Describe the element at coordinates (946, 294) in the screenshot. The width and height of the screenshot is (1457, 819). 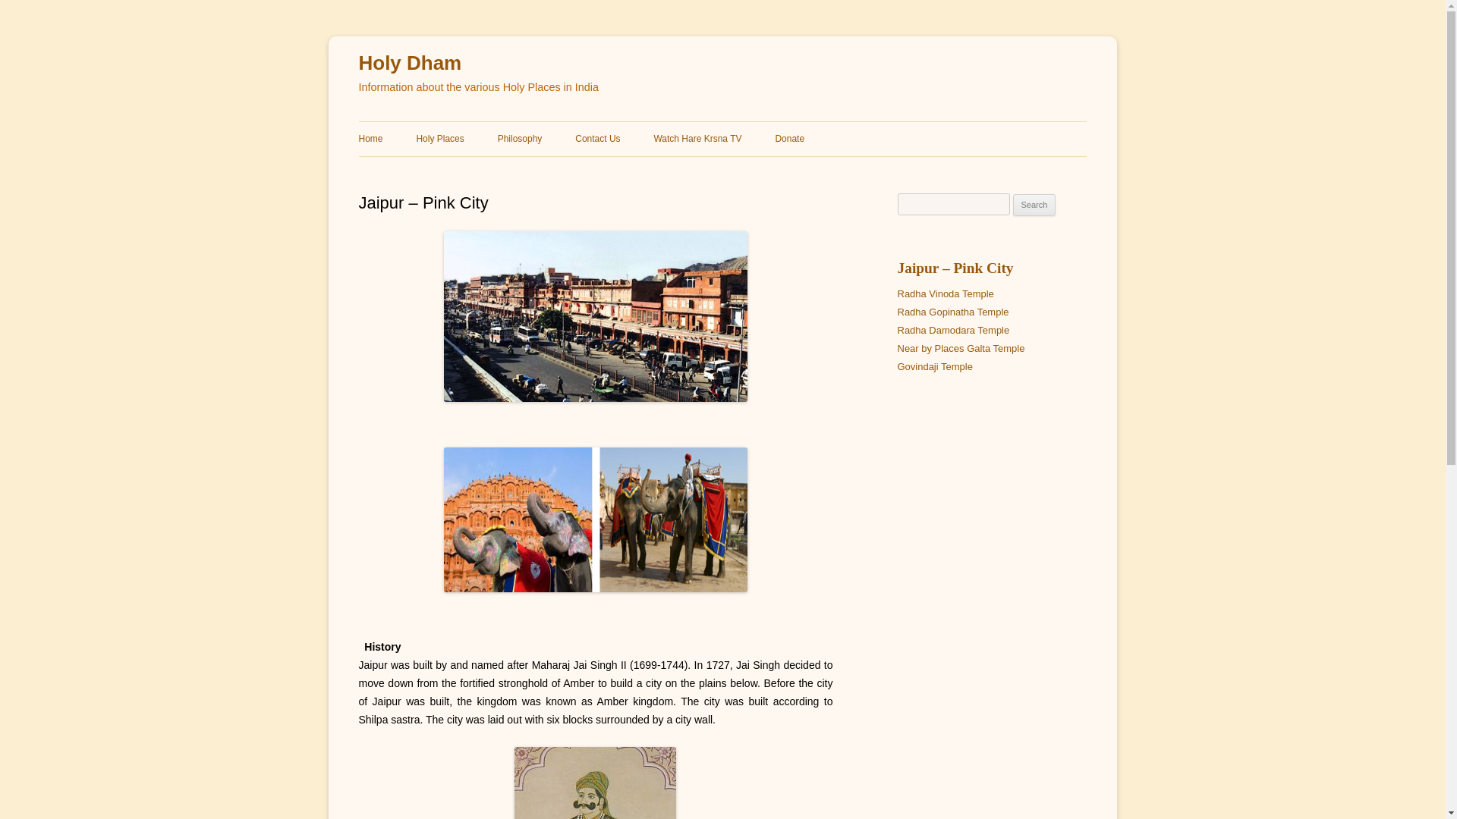
I see `Radha Vinoda Temple` at that location.